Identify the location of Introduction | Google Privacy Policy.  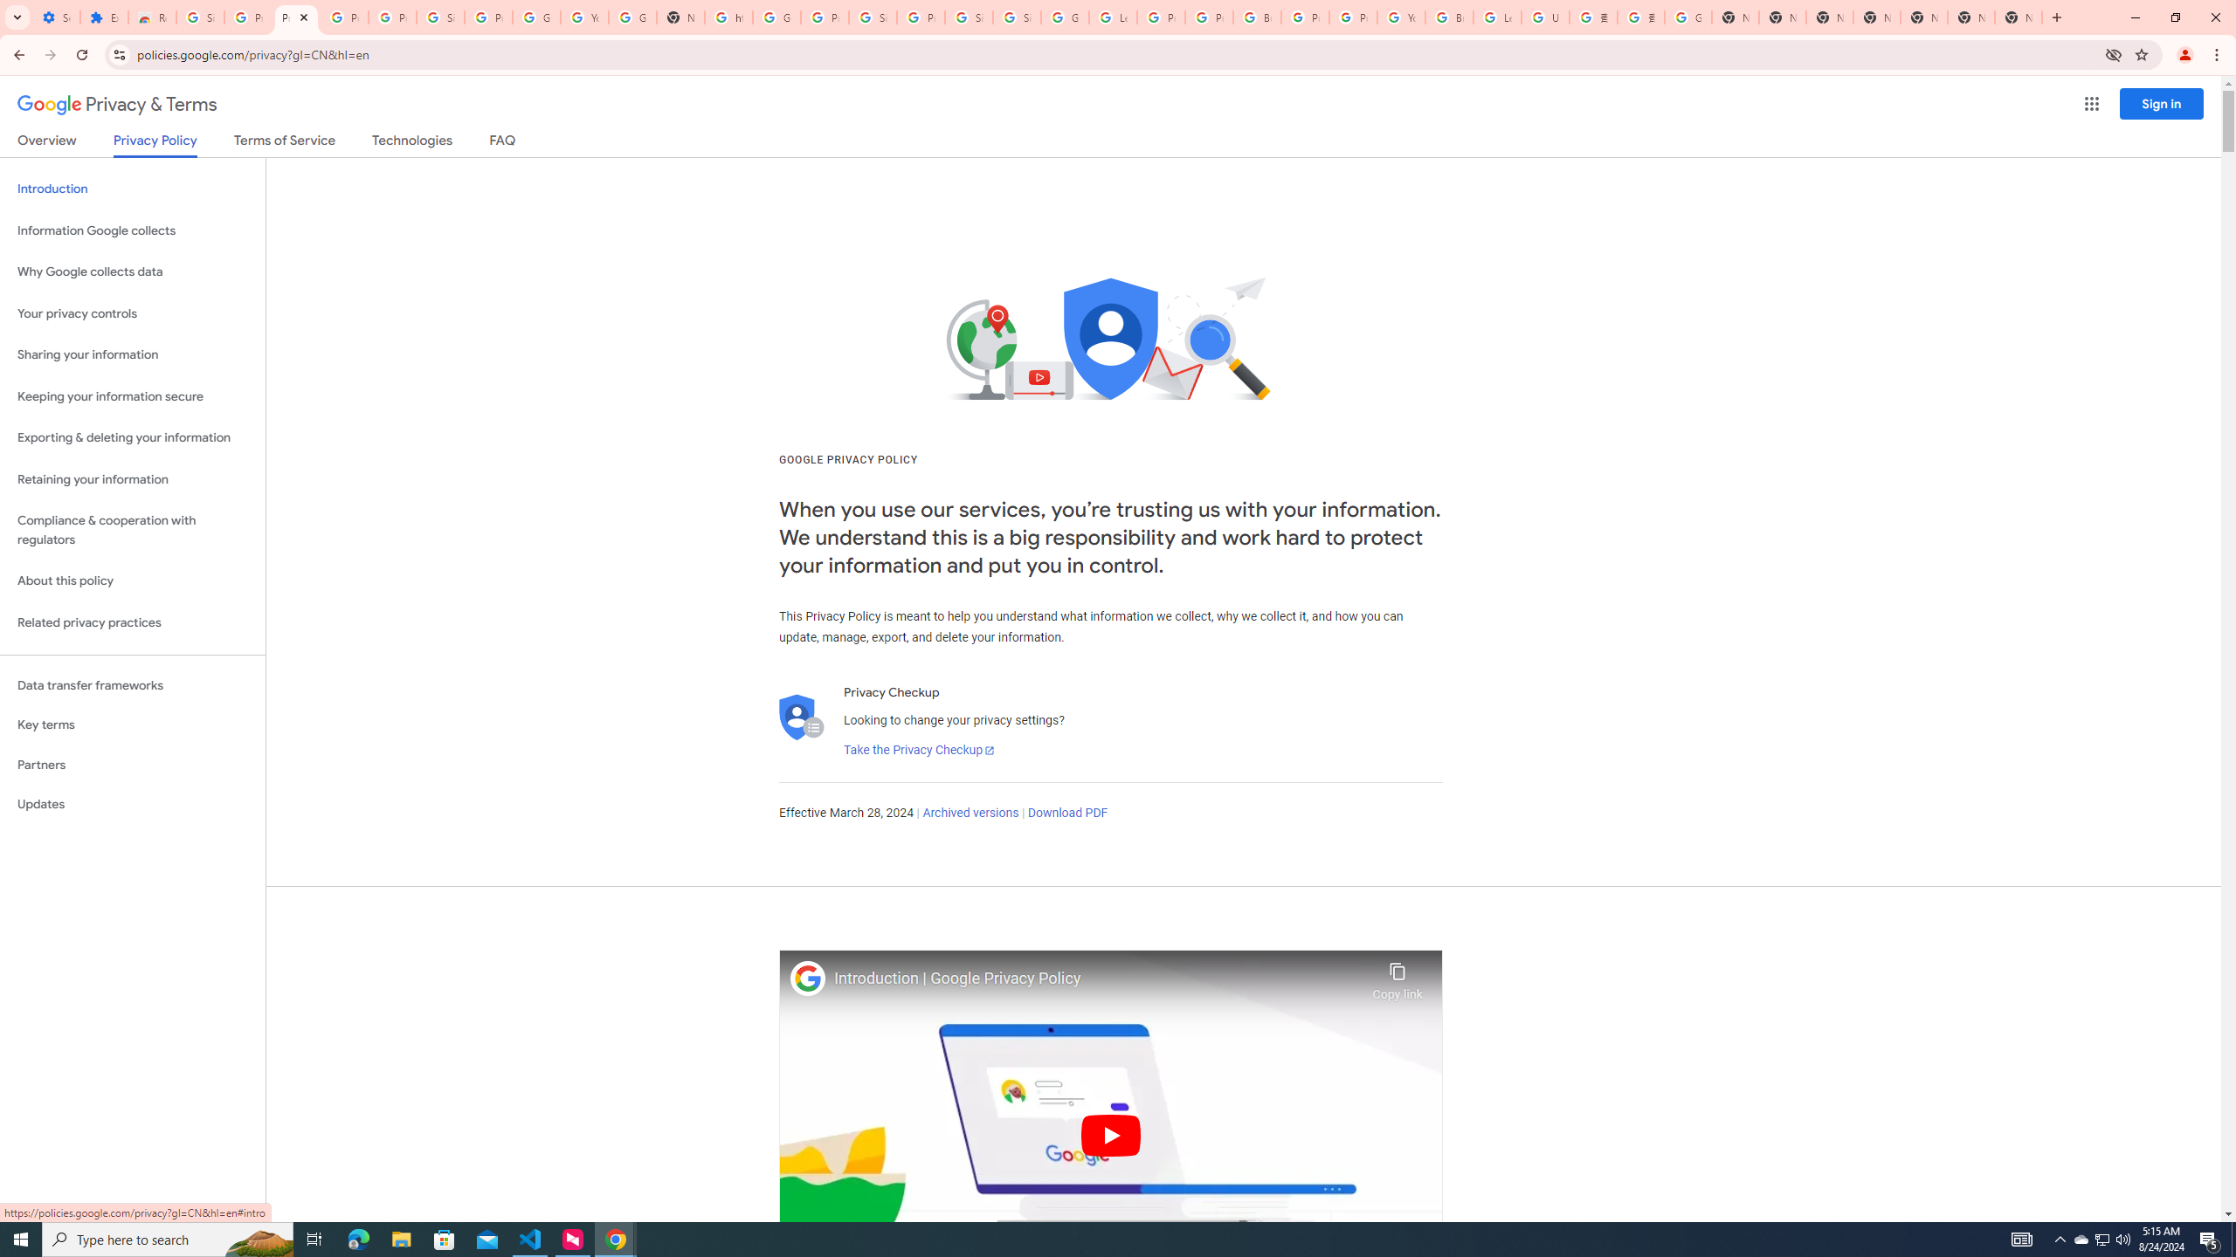
(1099, 979).